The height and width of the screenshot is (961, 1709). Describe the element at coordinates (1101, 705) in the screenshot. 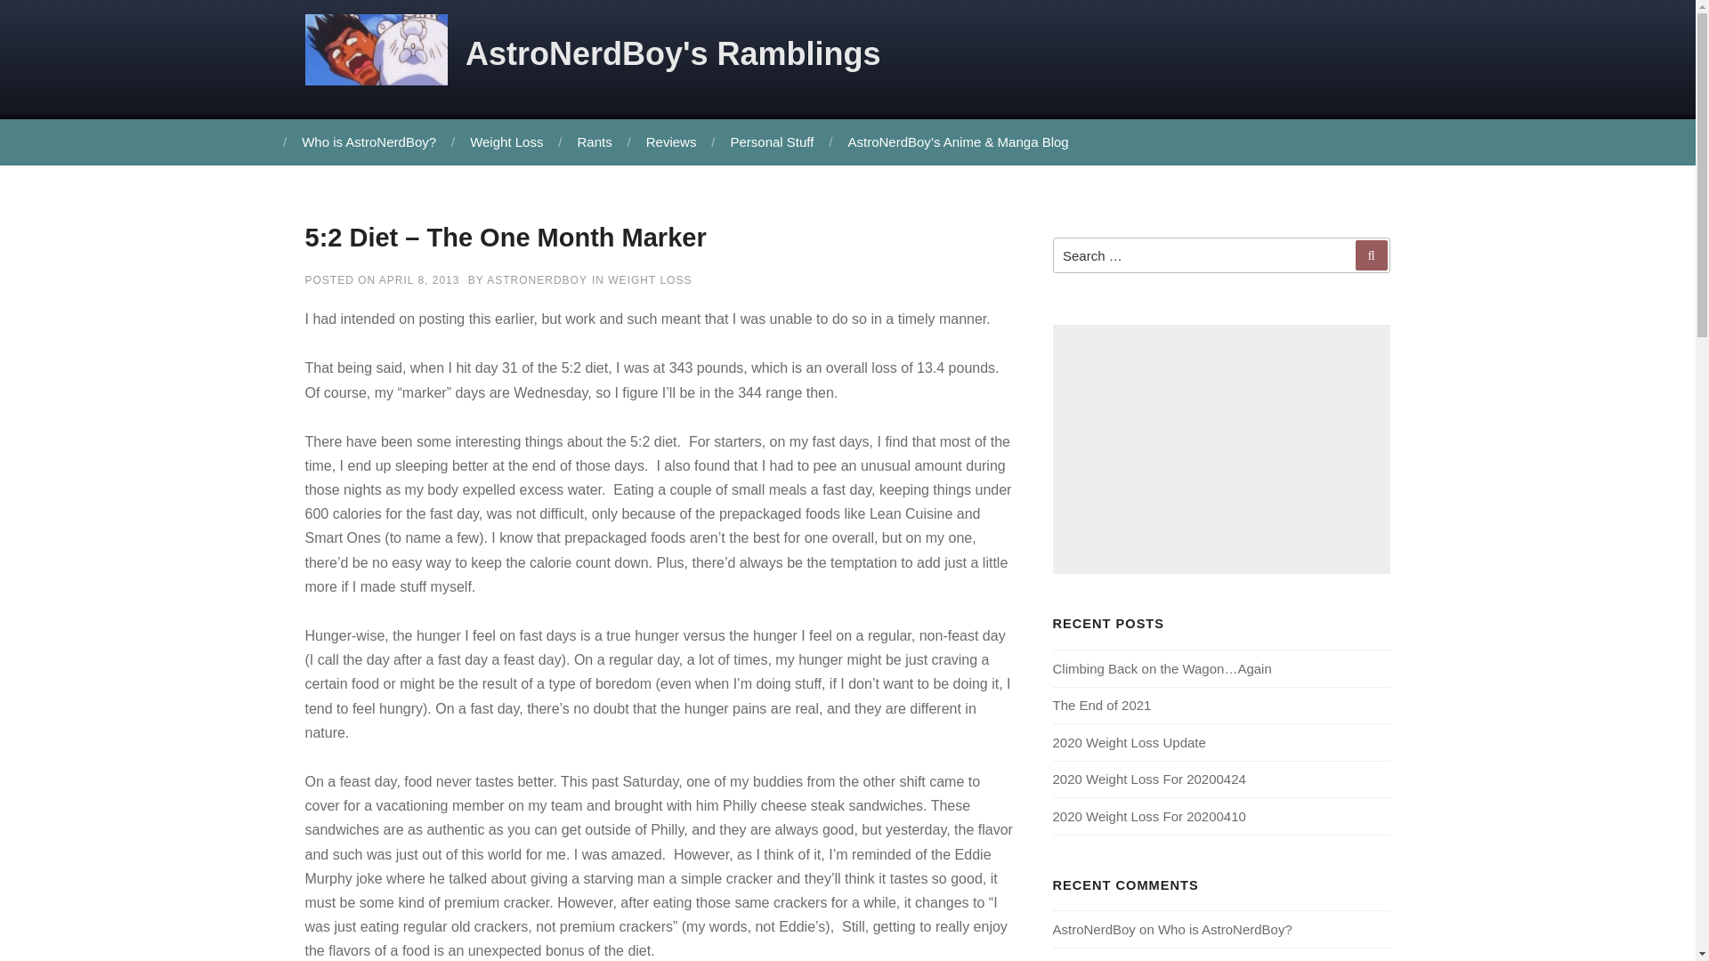

I see `The End of 2021` at that location.